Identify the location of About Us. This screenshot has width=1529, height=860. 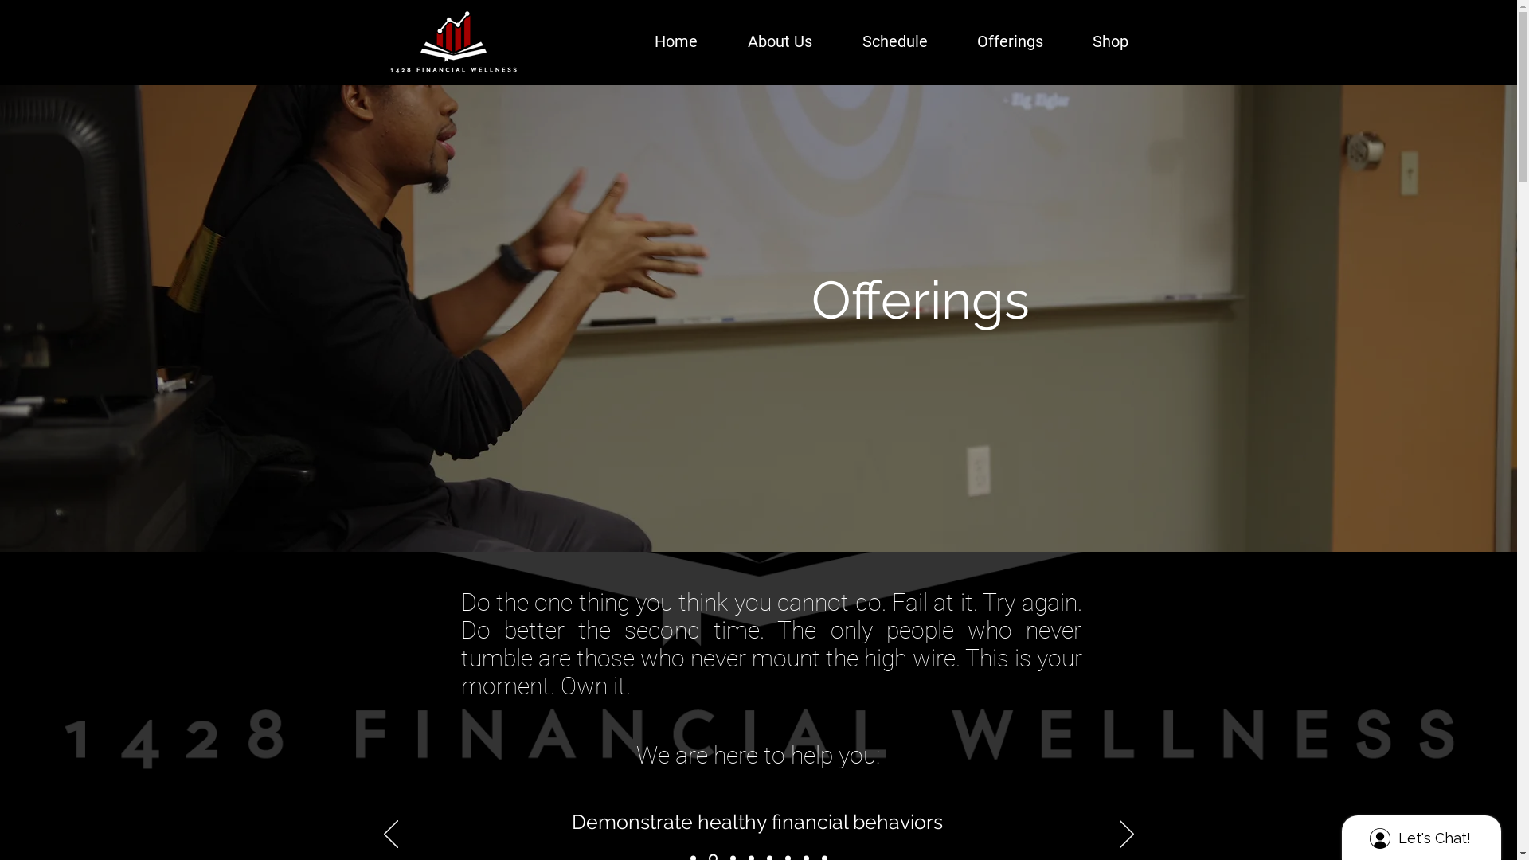
(763, 41).